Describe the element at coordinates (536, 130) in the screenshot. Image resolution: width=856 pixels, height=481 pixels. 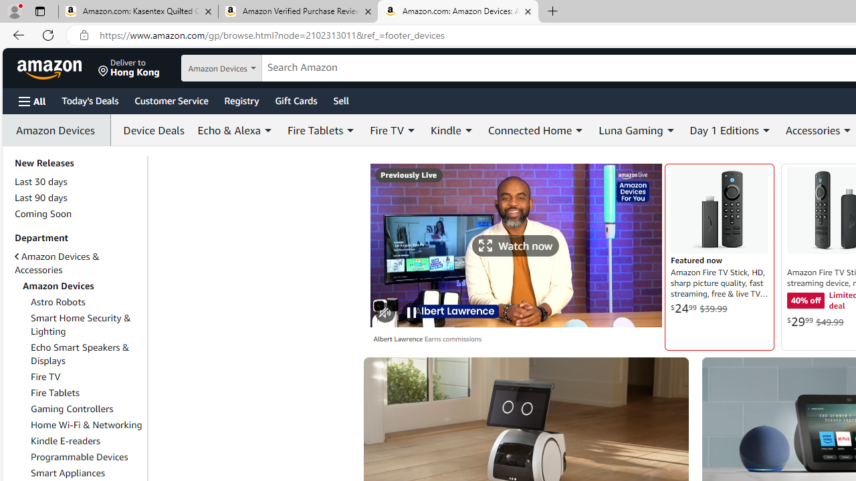
I see `Connected Home` at that location.